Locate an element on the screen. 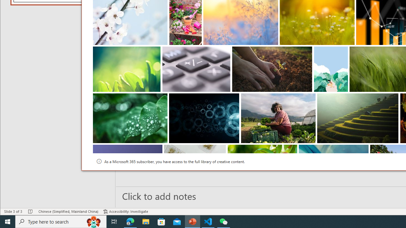  Start is located at coordinates (8, 222).